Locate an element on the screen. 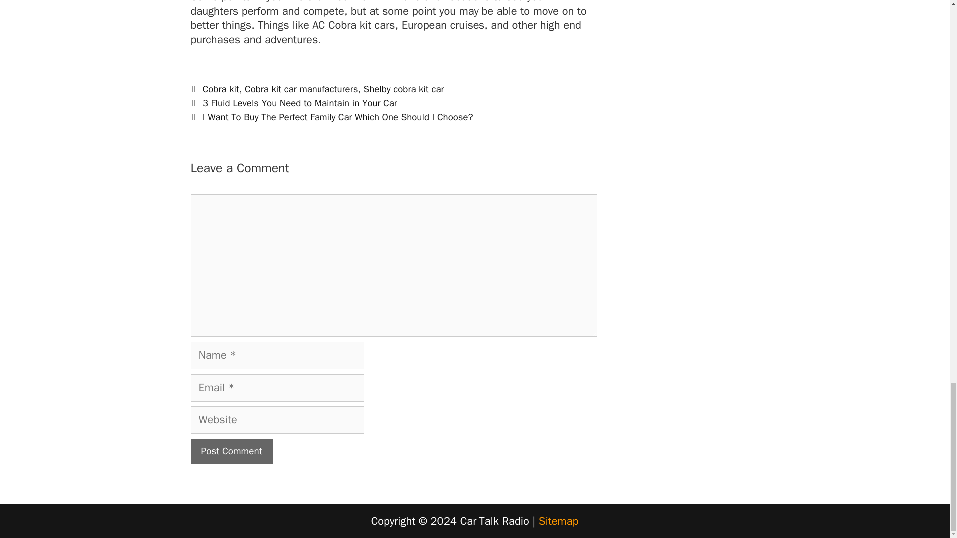 Image resolution: width=957 pixels, height=538 pixels. Previous is located at coordinates (294, 103).